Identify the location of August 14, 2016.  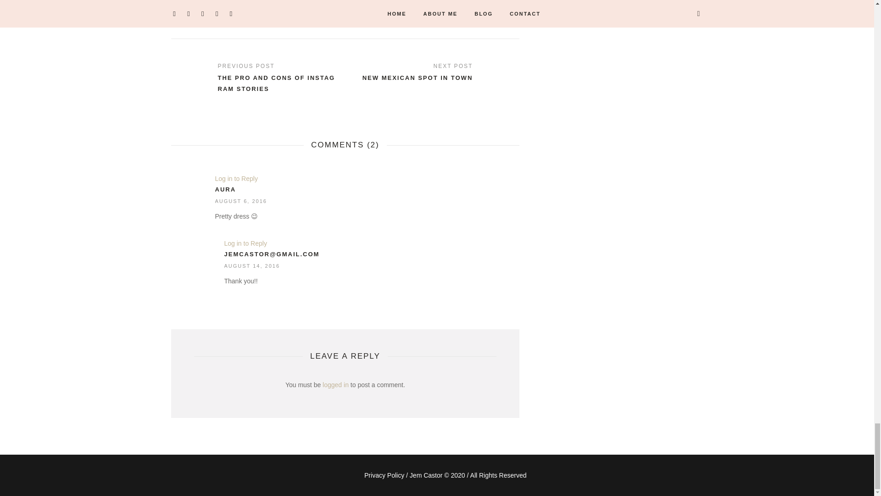
(251, 266).